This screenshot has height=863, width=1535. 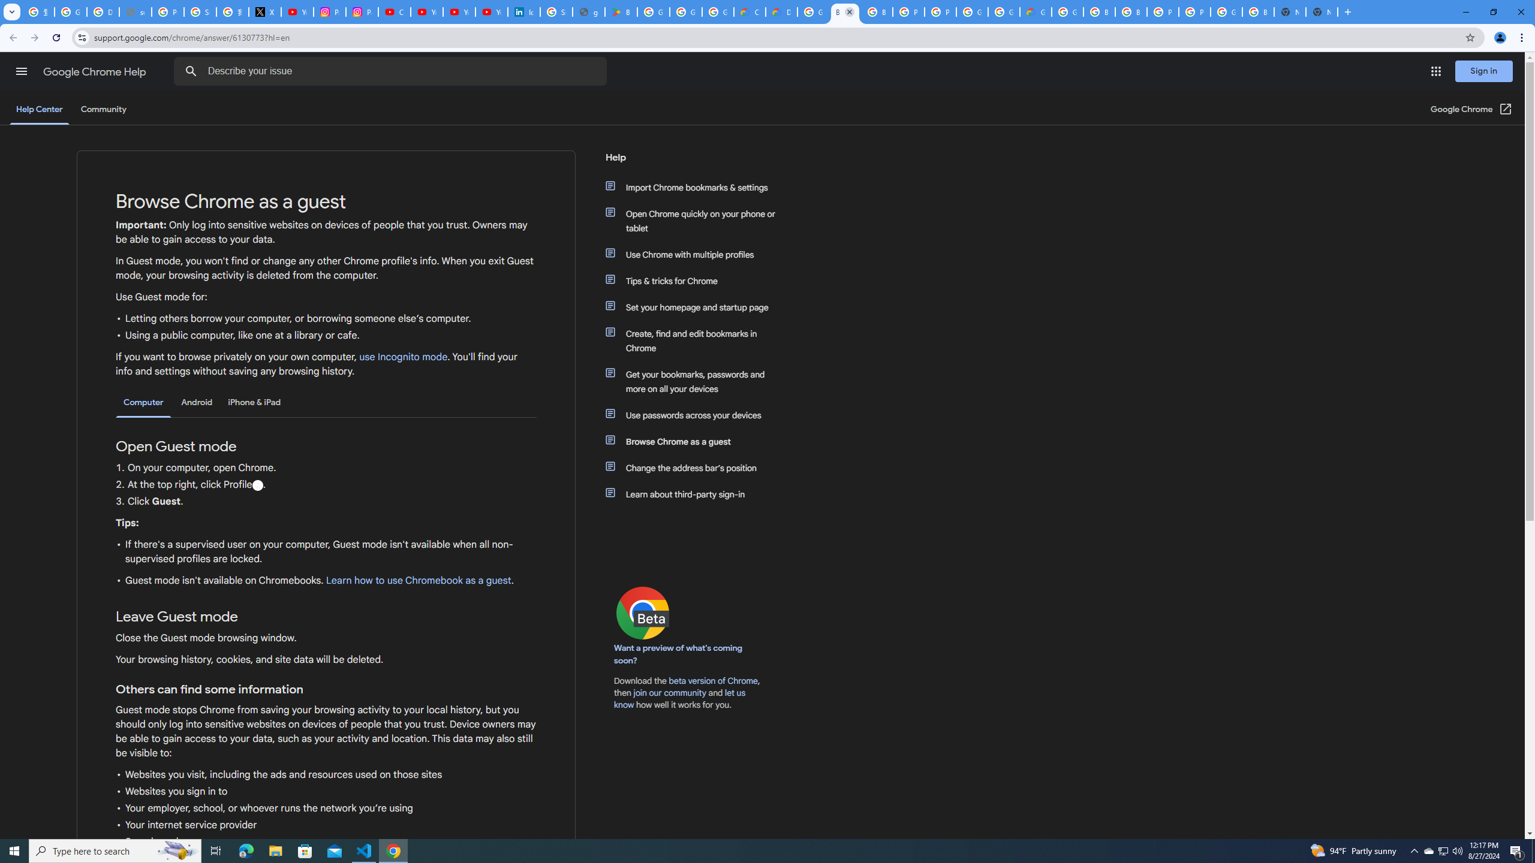 What do you see at coordinates (844, 12) in the screenshot?
I see `Browse Chrome as a guest - Computer - Google Chrome Help` at bounding box center [844, 12].